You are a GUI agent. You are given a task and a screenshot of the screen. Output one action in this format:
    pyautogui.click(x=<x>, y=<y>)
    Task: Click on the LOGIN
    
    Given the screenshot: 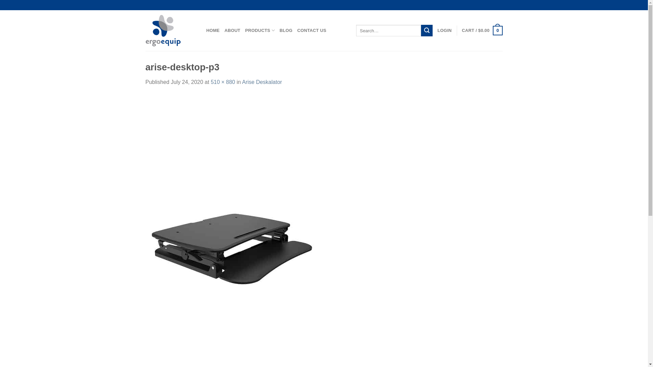 What is the action you would take?
    pyautogui.click(x=445, y=31)
    